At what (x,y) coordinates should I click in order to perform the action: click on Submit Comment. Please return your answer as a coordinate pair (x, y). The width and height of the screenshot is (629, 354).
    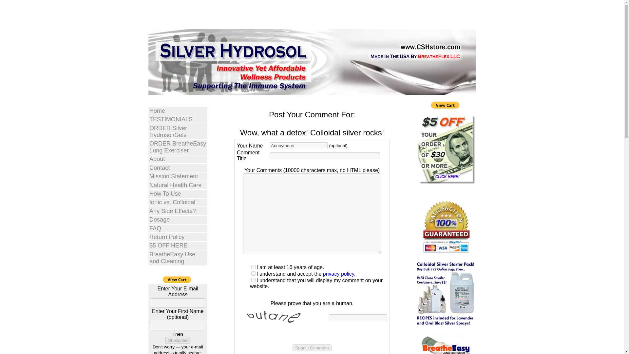
    Looking at the image, I should click on (312, 348).